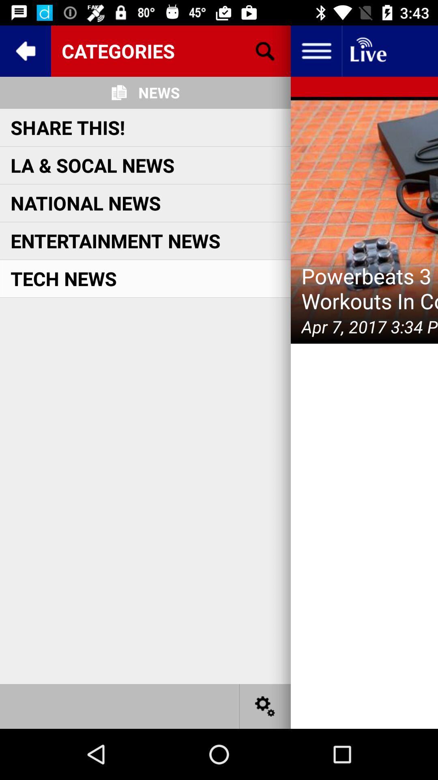 This screenshot has height=780, width=438. What do you see at coordinates (92, 165) in the screenshot?
I see `flip to la & socal news item` at bounding box center [92, 165].